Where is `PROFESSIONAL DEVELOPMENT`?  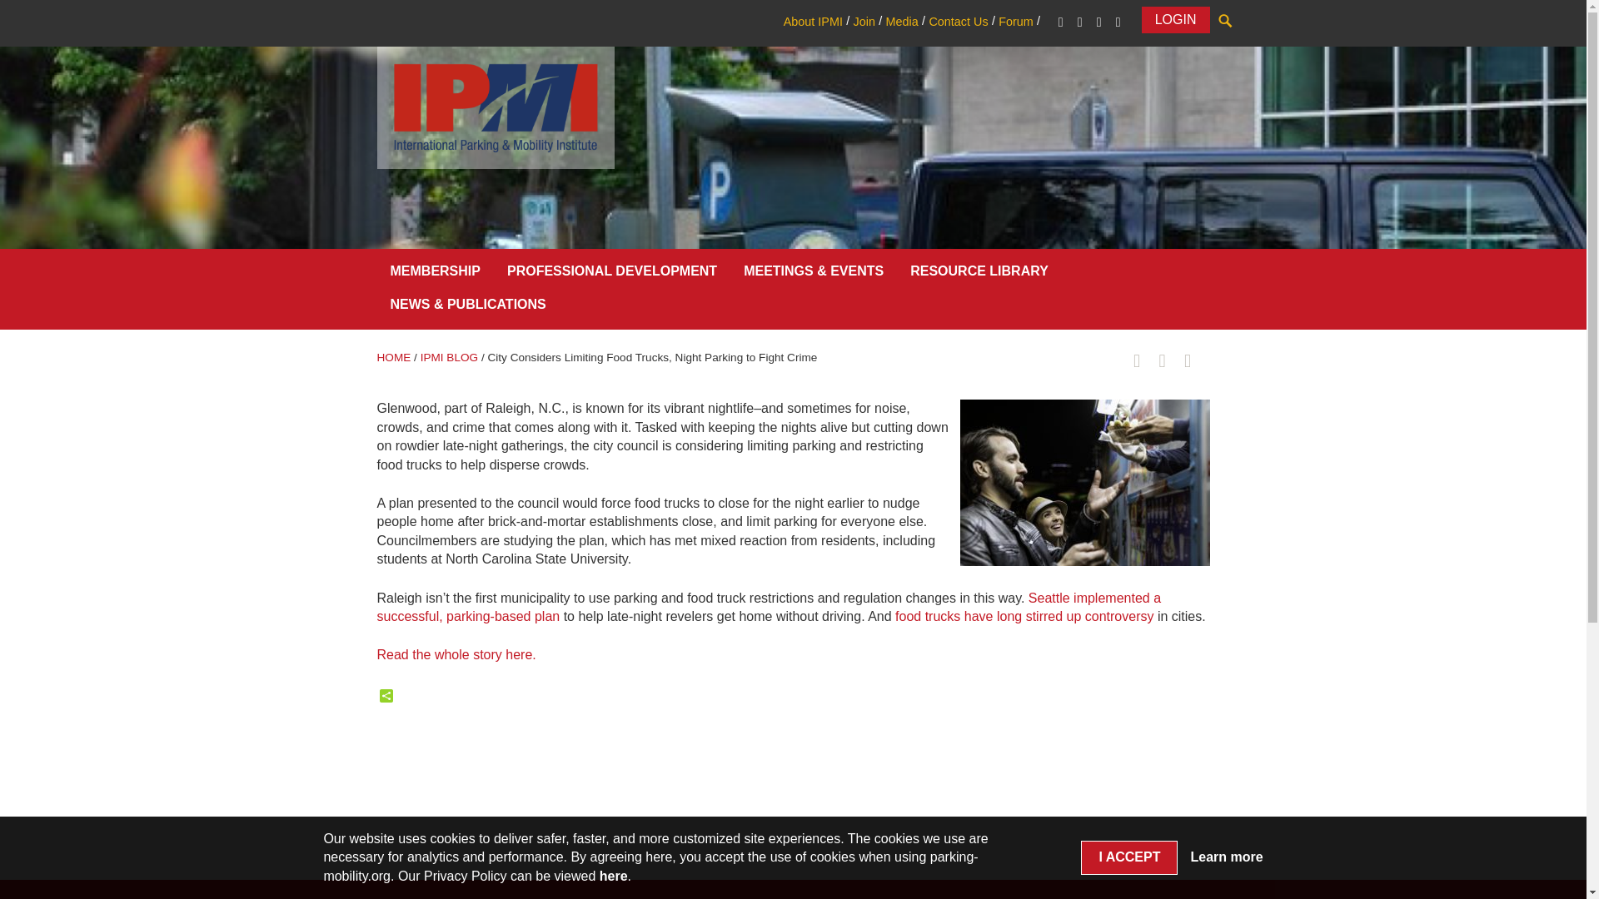
PROFESSIONAL DEVELOPMENT is located at coordinates (612, 275).